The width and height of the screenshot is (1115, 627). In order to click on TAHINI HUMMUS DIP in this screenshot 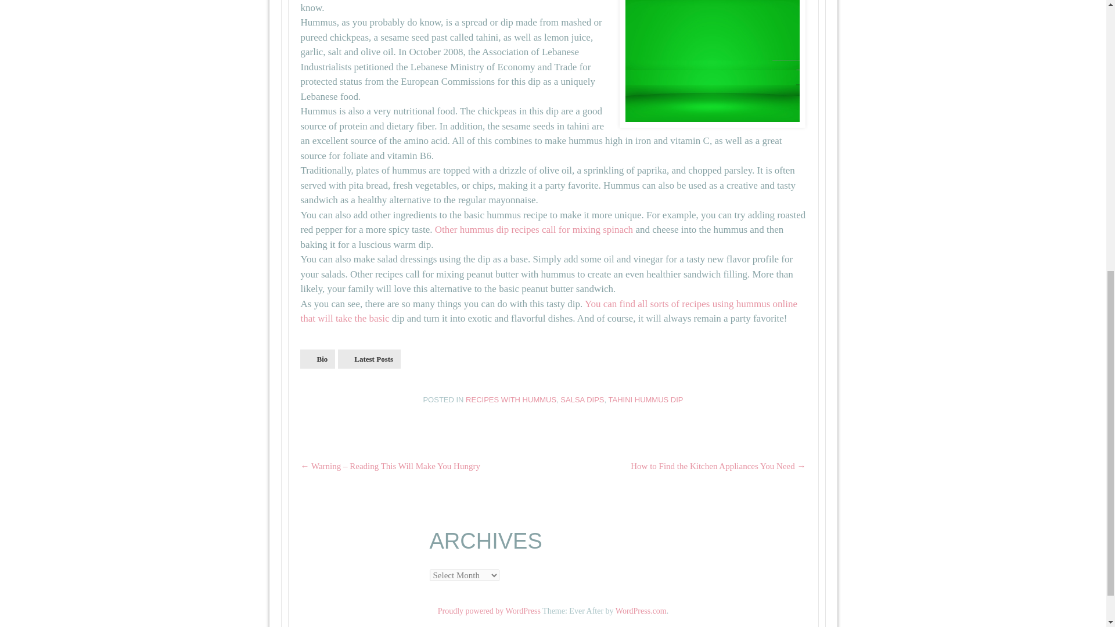, I will do `click(646, 399)`.